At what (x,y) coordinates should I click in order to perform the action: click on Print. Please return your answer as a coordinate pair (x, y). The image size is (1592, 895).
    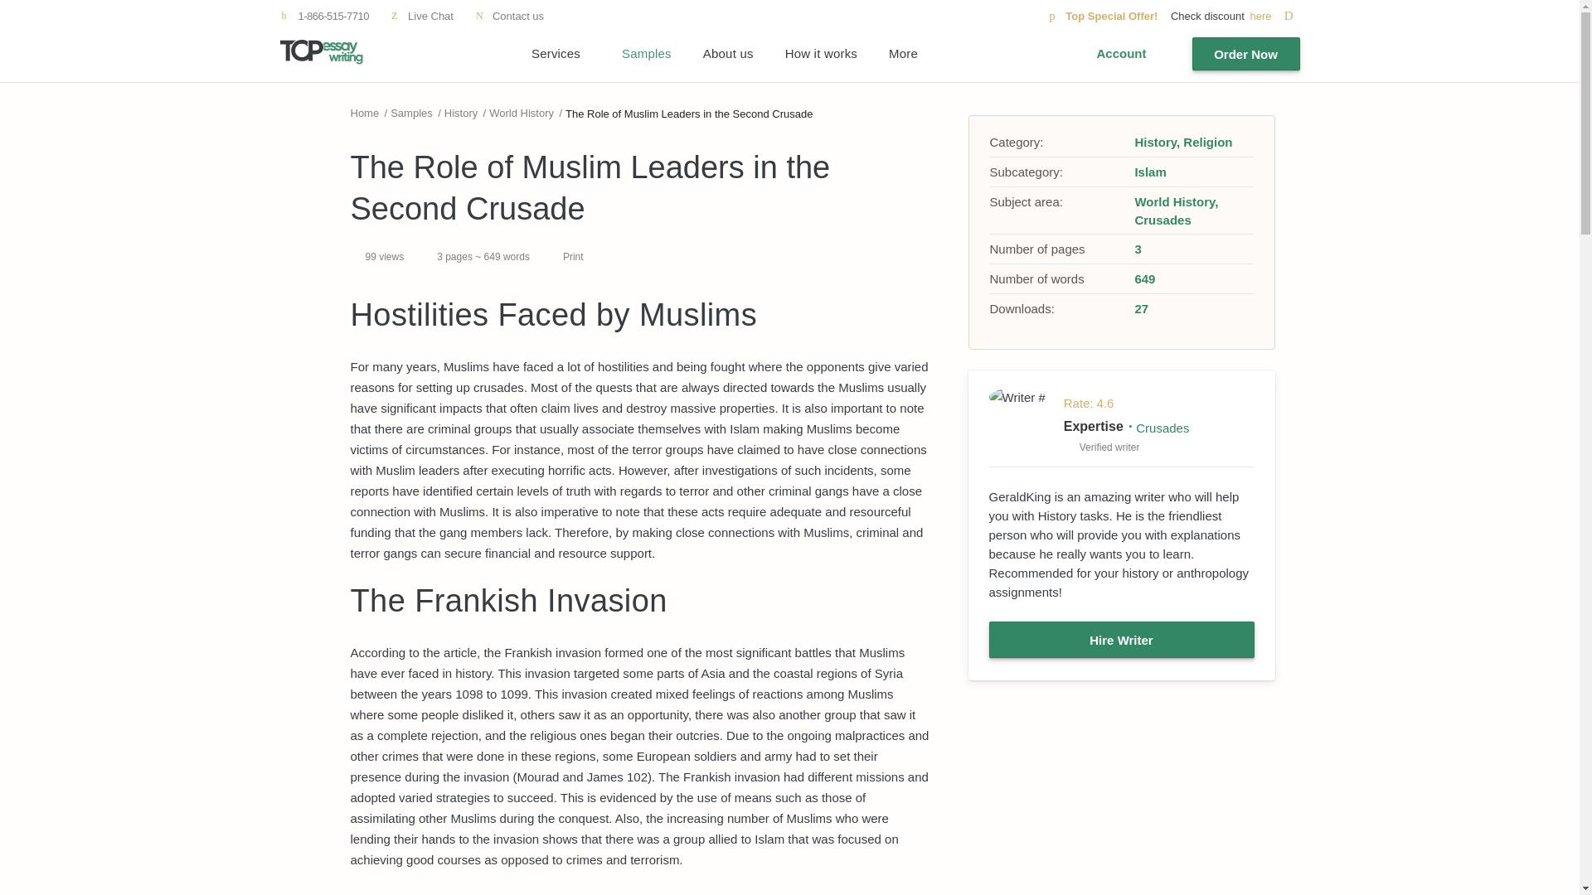
    Looking at the image, I should click on (566, 257).